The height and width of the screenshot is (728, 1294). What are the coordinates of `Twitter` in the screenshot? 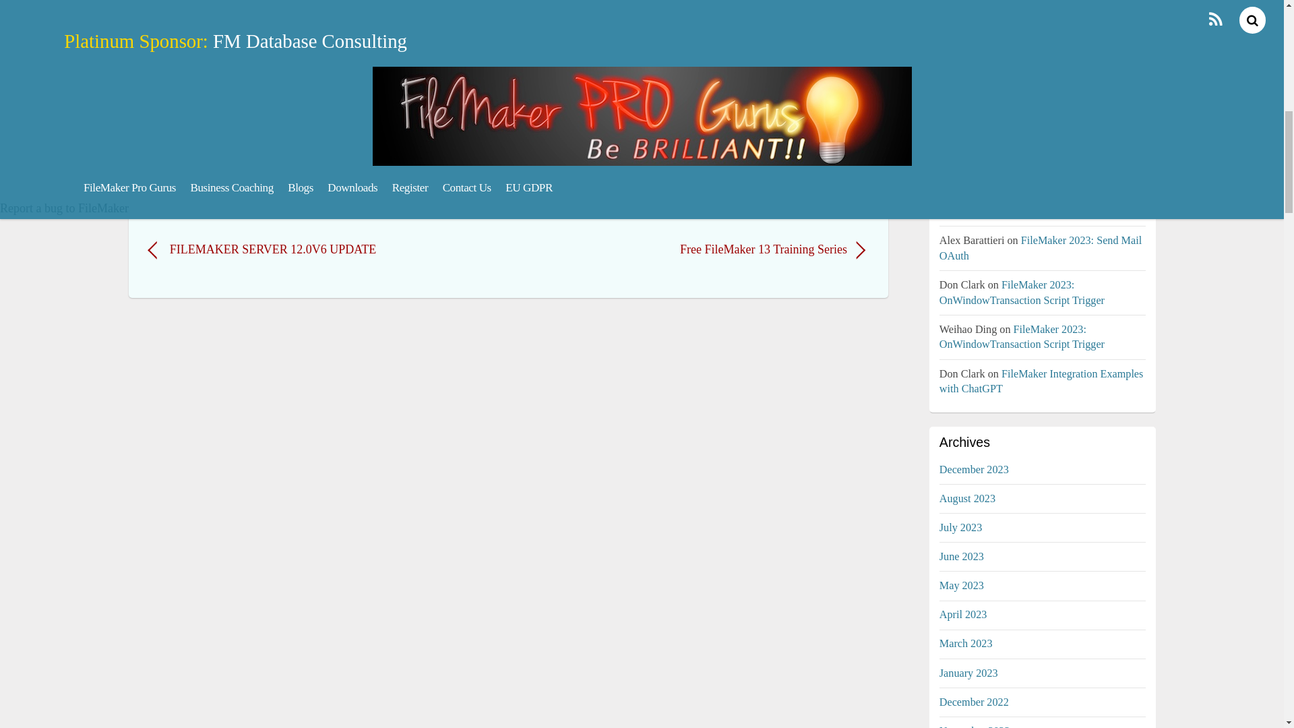 It's located at (166, 125).